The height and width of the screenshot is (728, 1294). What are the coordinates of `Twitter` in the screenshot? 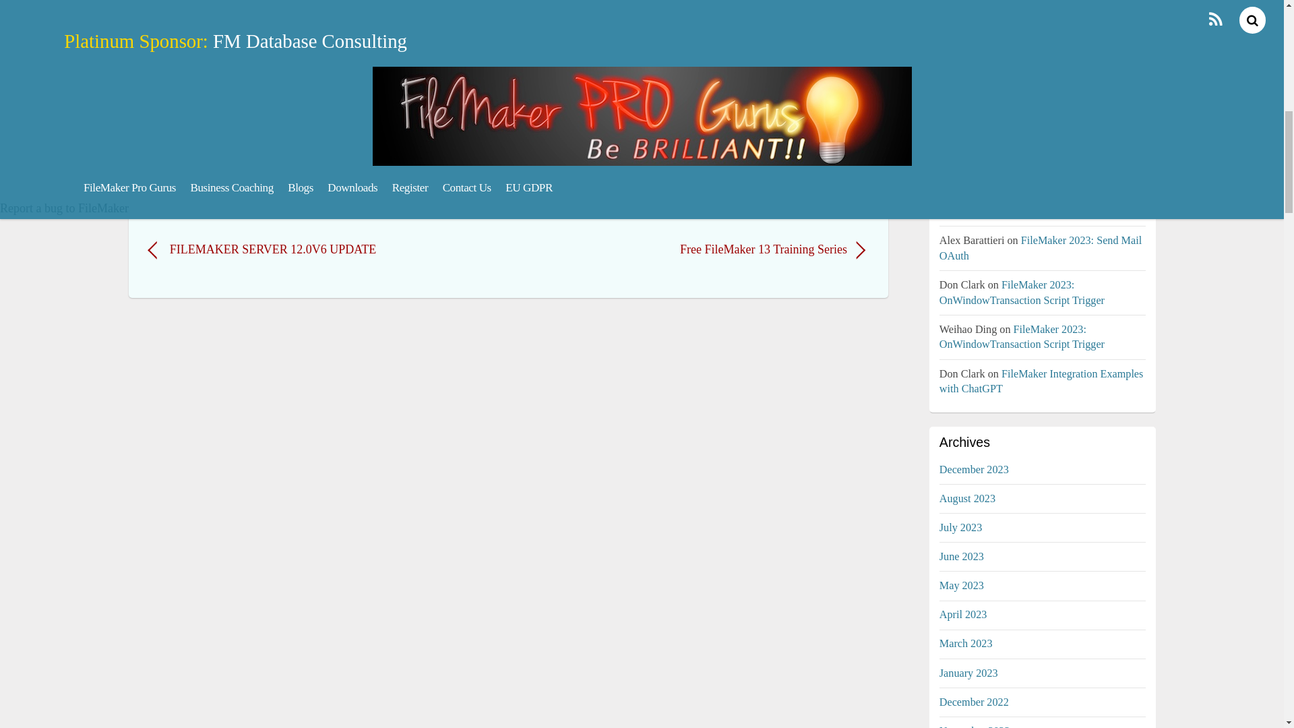 It's located at (166, 125).